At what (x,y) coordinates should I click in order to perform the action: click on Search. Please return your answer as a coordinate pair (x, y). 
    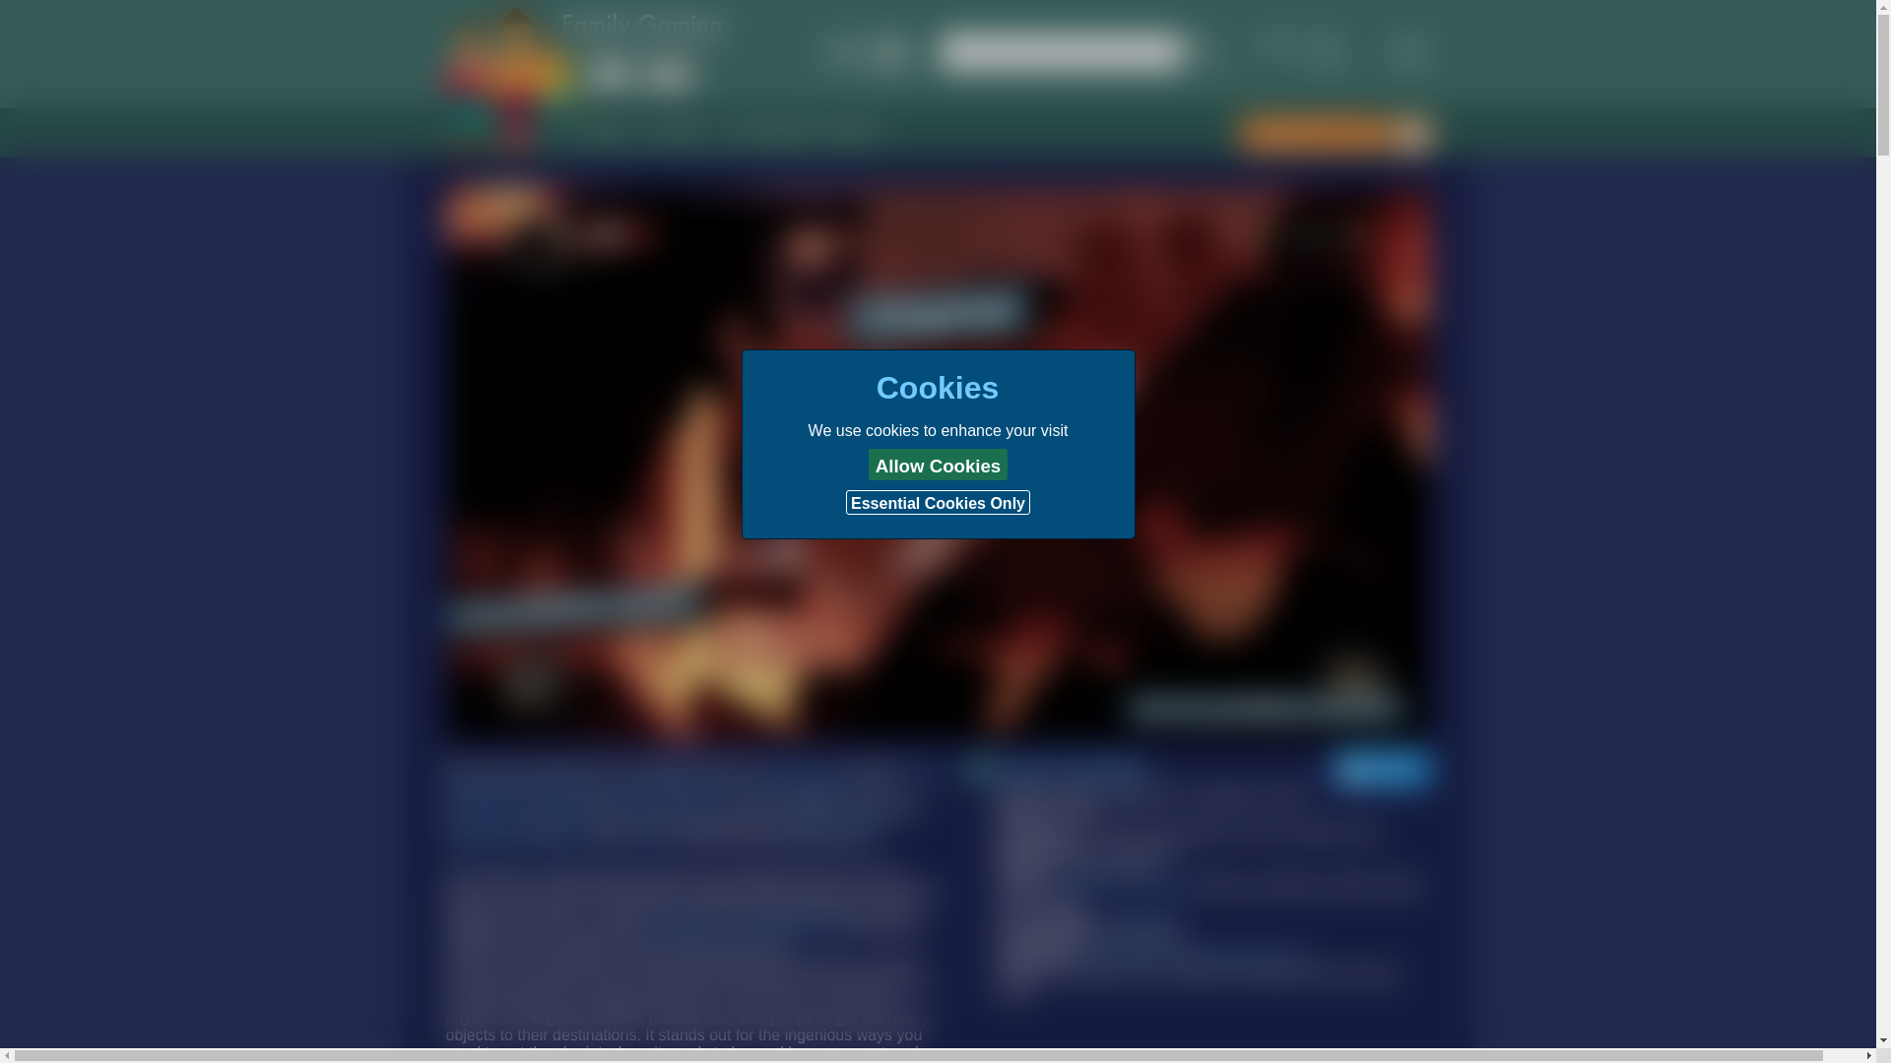
    Looking at the image, I should click on (1062, 51).